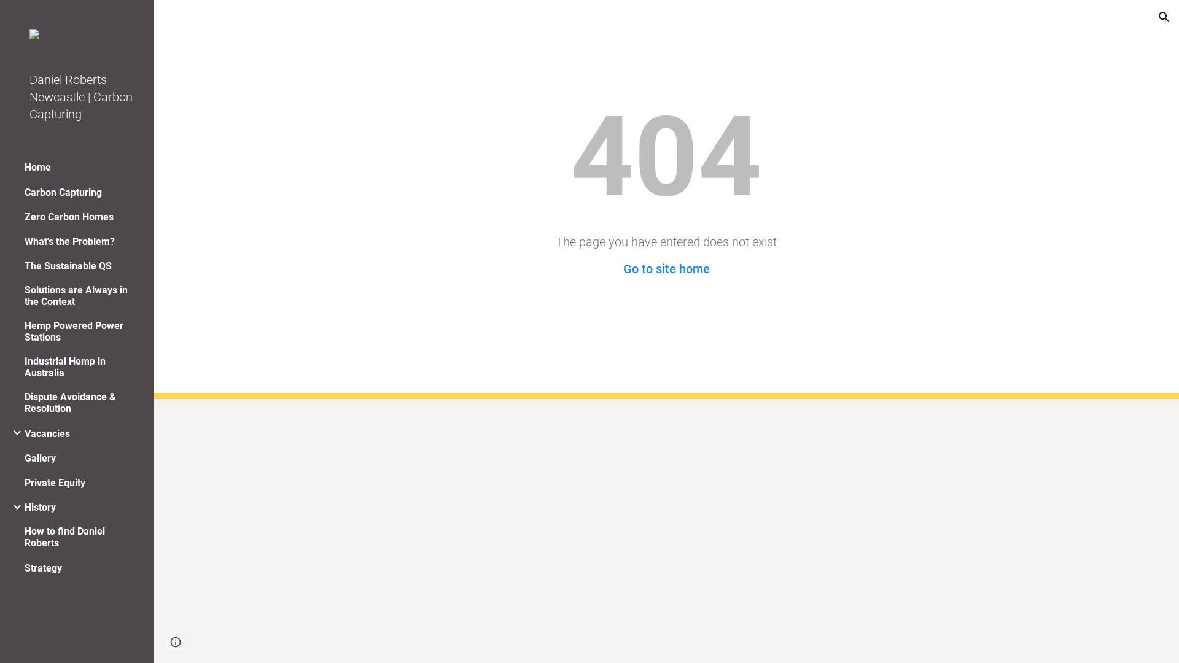 Image resolution: width=1179 pixels, height=663 pixels. Describe the element at coordinates (81, 403) in the screenshot. I see `Dispute Avoidance & Resolution` at that location.